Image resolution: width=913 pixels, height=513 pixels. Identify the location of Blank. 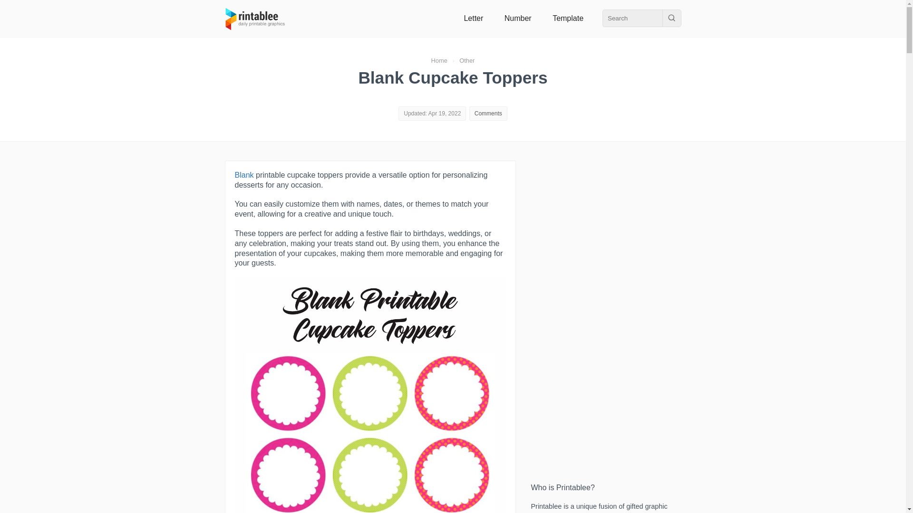
(244, 175).